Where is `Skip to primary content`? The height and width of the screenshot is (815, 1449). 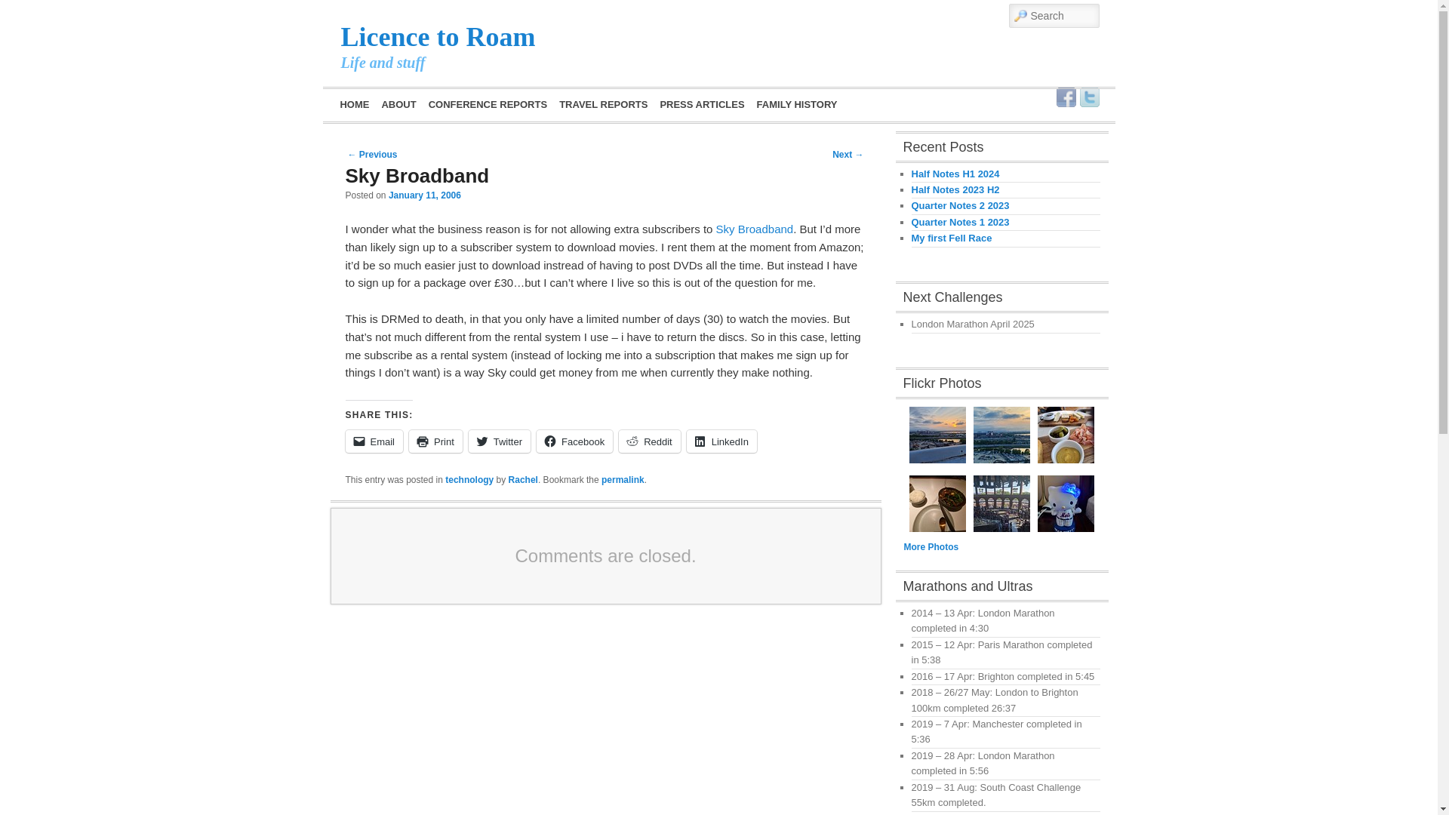 Skip to primary content is located at coordinates (418, 103).